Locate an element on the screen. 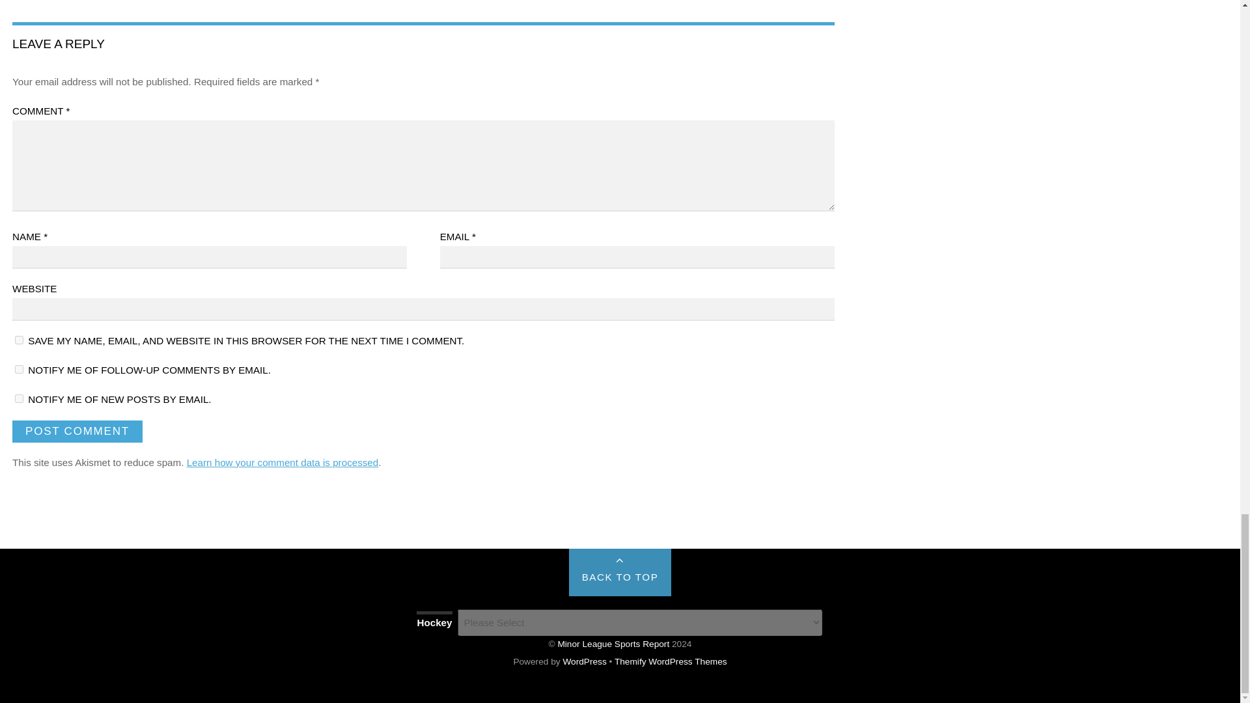 This screenshot has height=703, width=1250. Learn how your comment data is processed is located at coordinates (283, 462).